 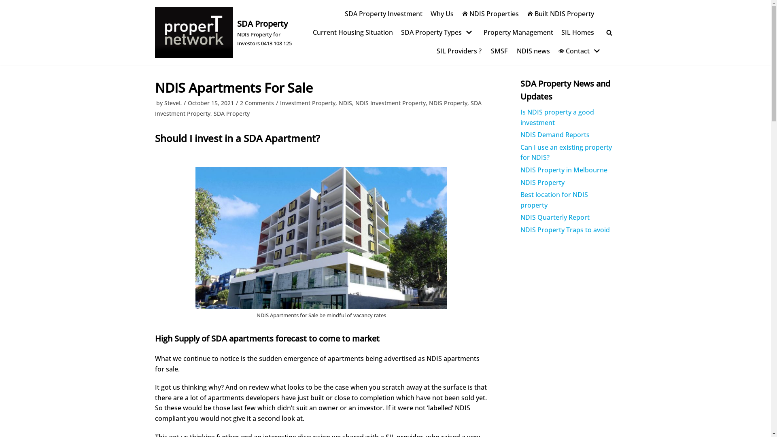 I want to click on NDIS-Apartments | SDA Property, so click(x=321, y=238).